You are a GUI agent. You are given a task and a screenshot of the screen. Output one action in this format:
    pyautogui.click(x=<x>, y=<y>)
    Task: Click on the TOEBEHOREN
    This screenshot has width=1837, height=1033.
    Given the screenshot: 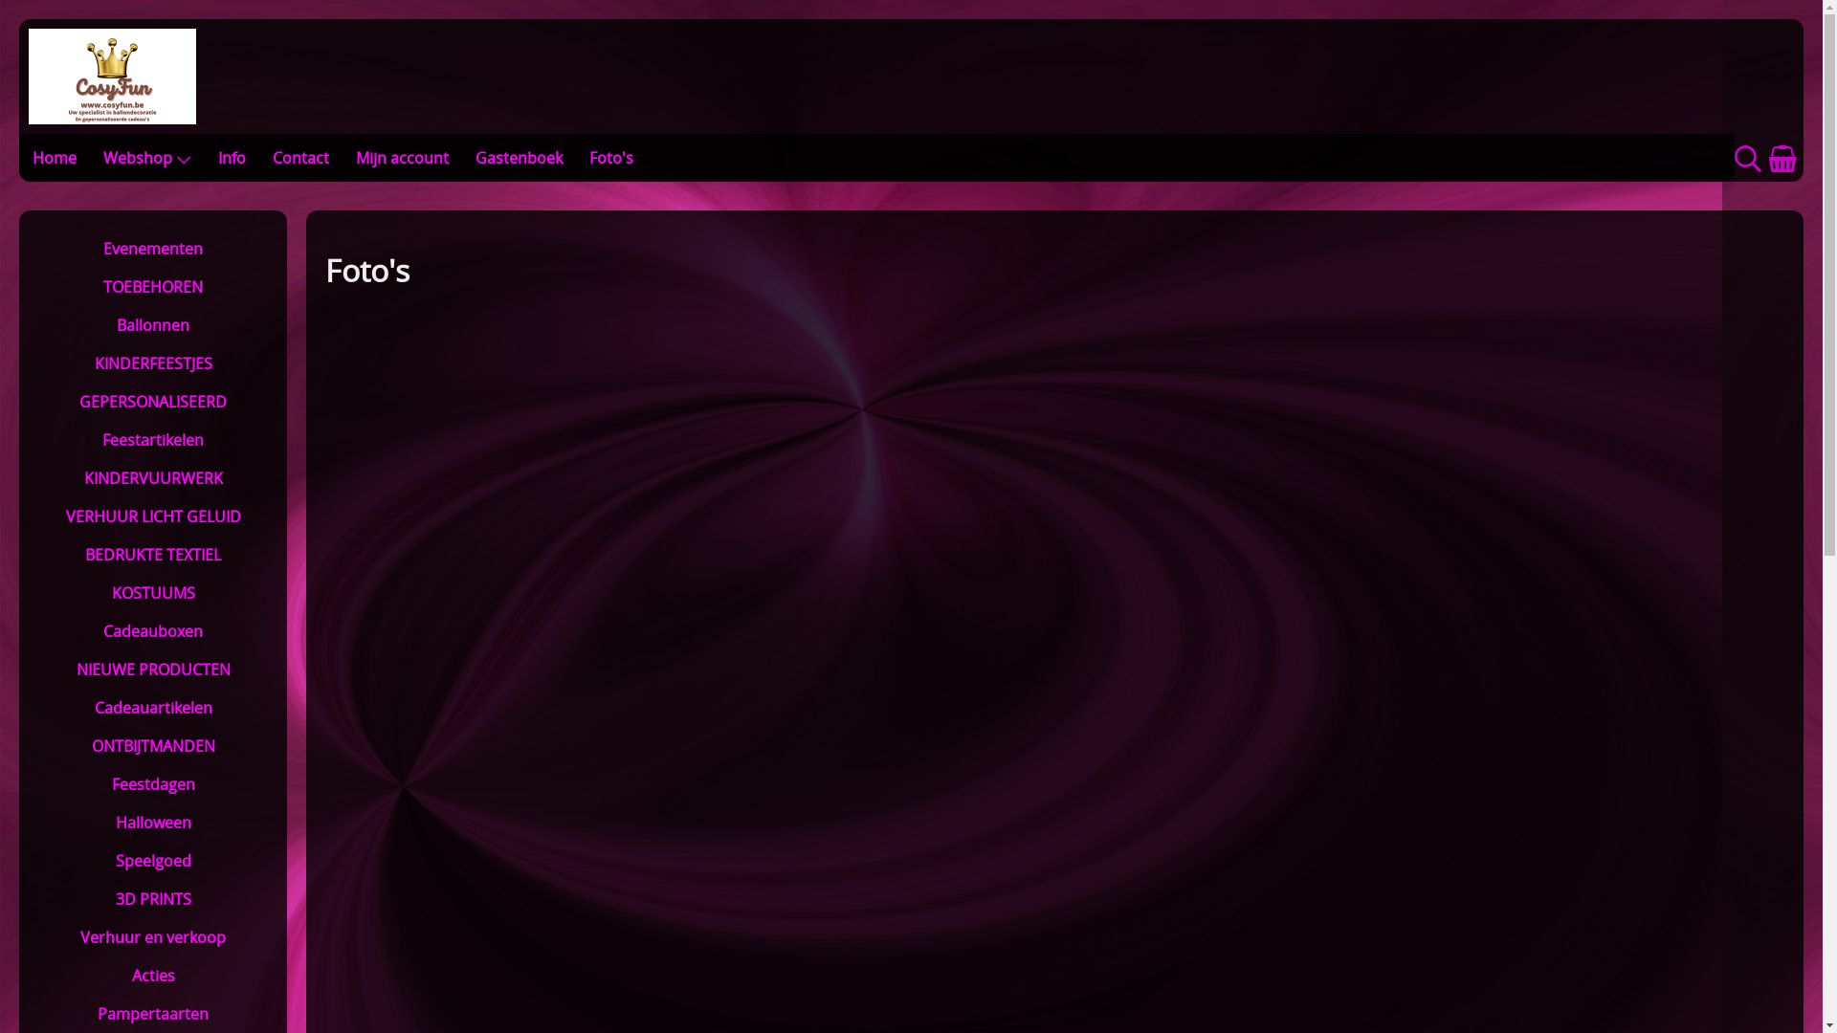 What is the action you would take?
    pyautogui.click(x=153, y=287)
    